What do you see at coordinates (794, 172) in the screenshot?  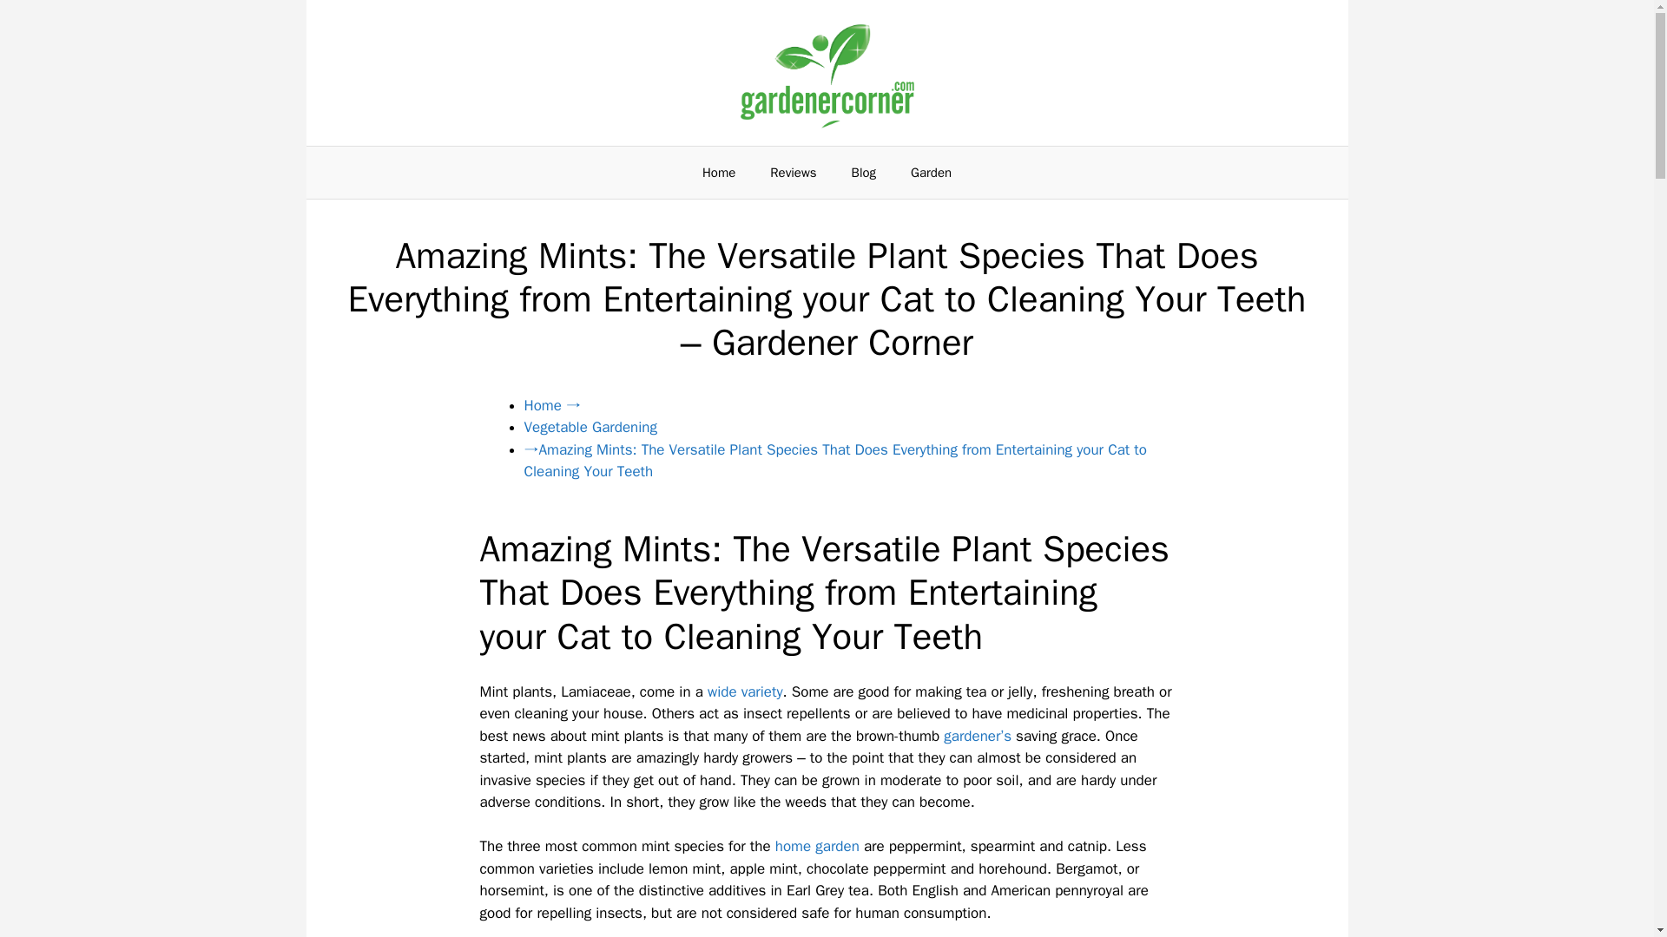 I see `Reviews` at bounding box center [794, 172].